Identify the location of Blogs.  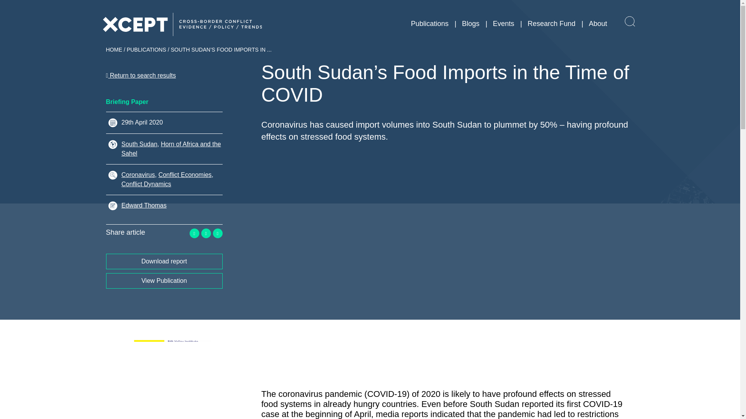
(471, 23).